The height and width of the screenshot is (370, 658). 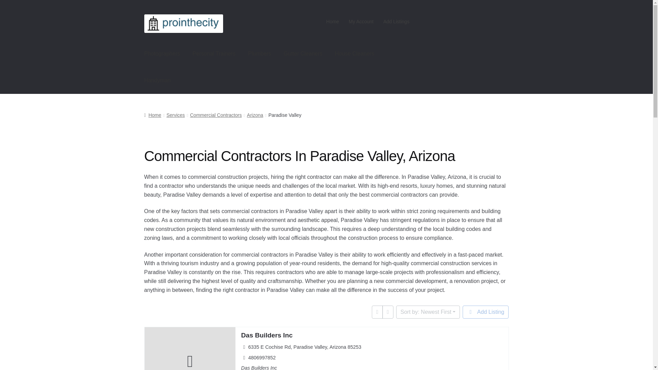 I want to click on Home, so click(x=333, y=22).